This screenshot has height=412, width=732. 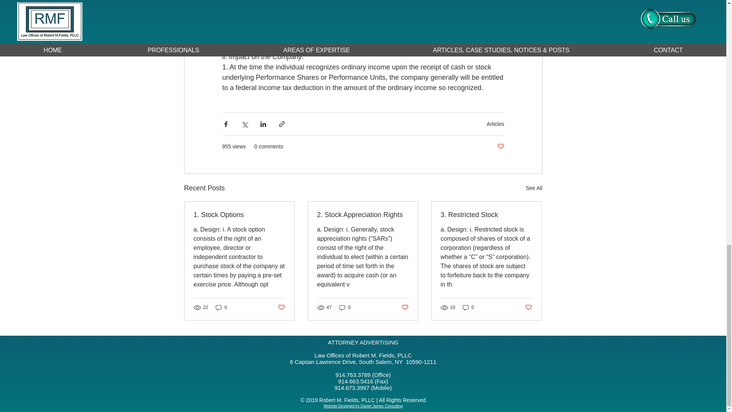 I want to click on 0, so click(x=468, y=307).